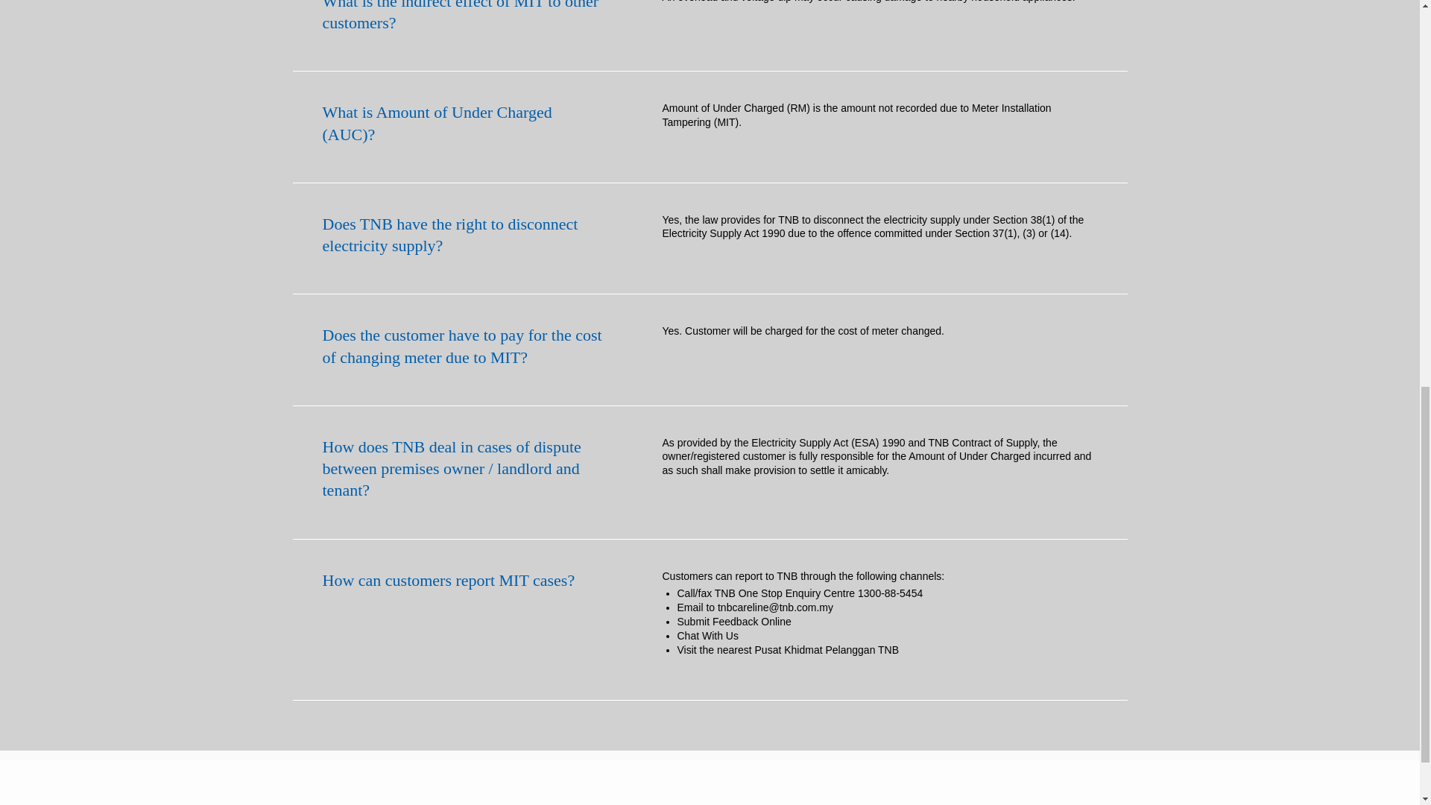 Image resolution: width=1431 pixels, height=805 pixels. Describe the element at coordinates (827, 650) in the screenshot. I see `Pusat Khidmat Pelanggan TNB` at that location.